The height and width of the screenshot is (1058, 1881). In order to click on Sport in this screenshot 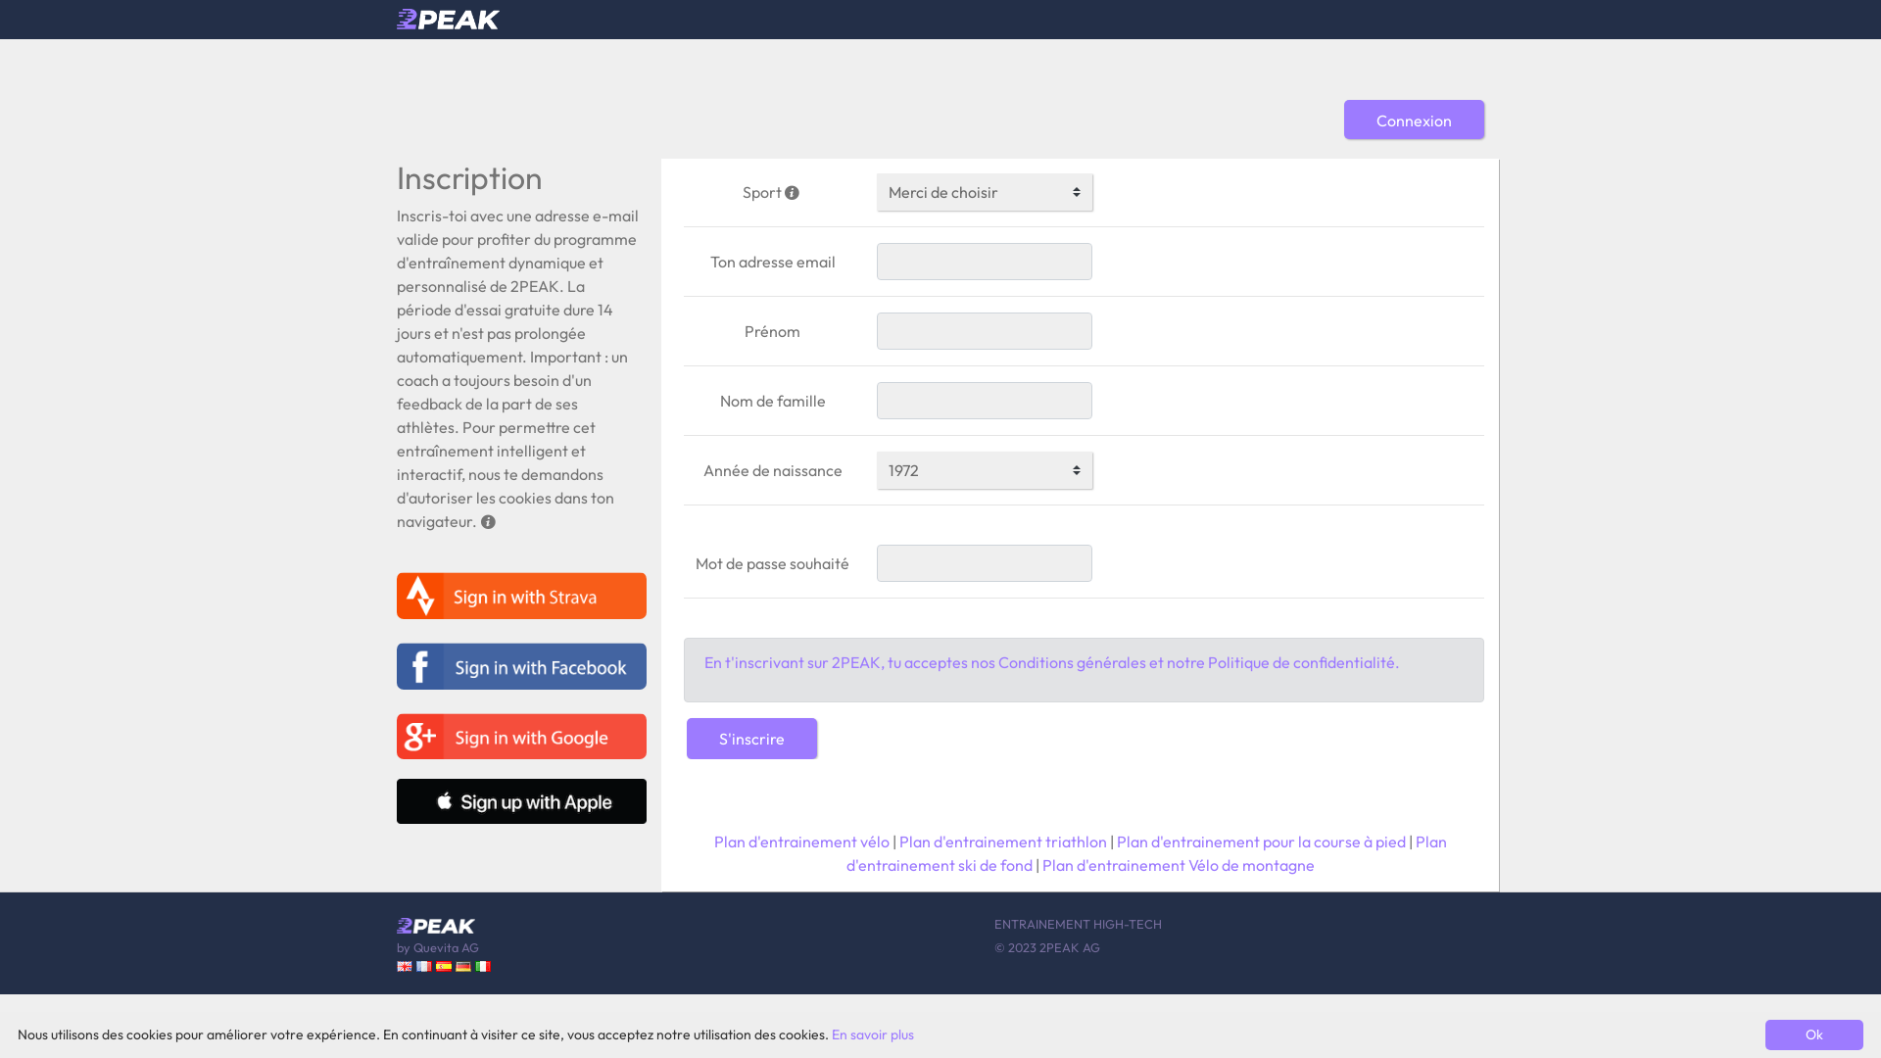, I will do `click(773, 192)`.